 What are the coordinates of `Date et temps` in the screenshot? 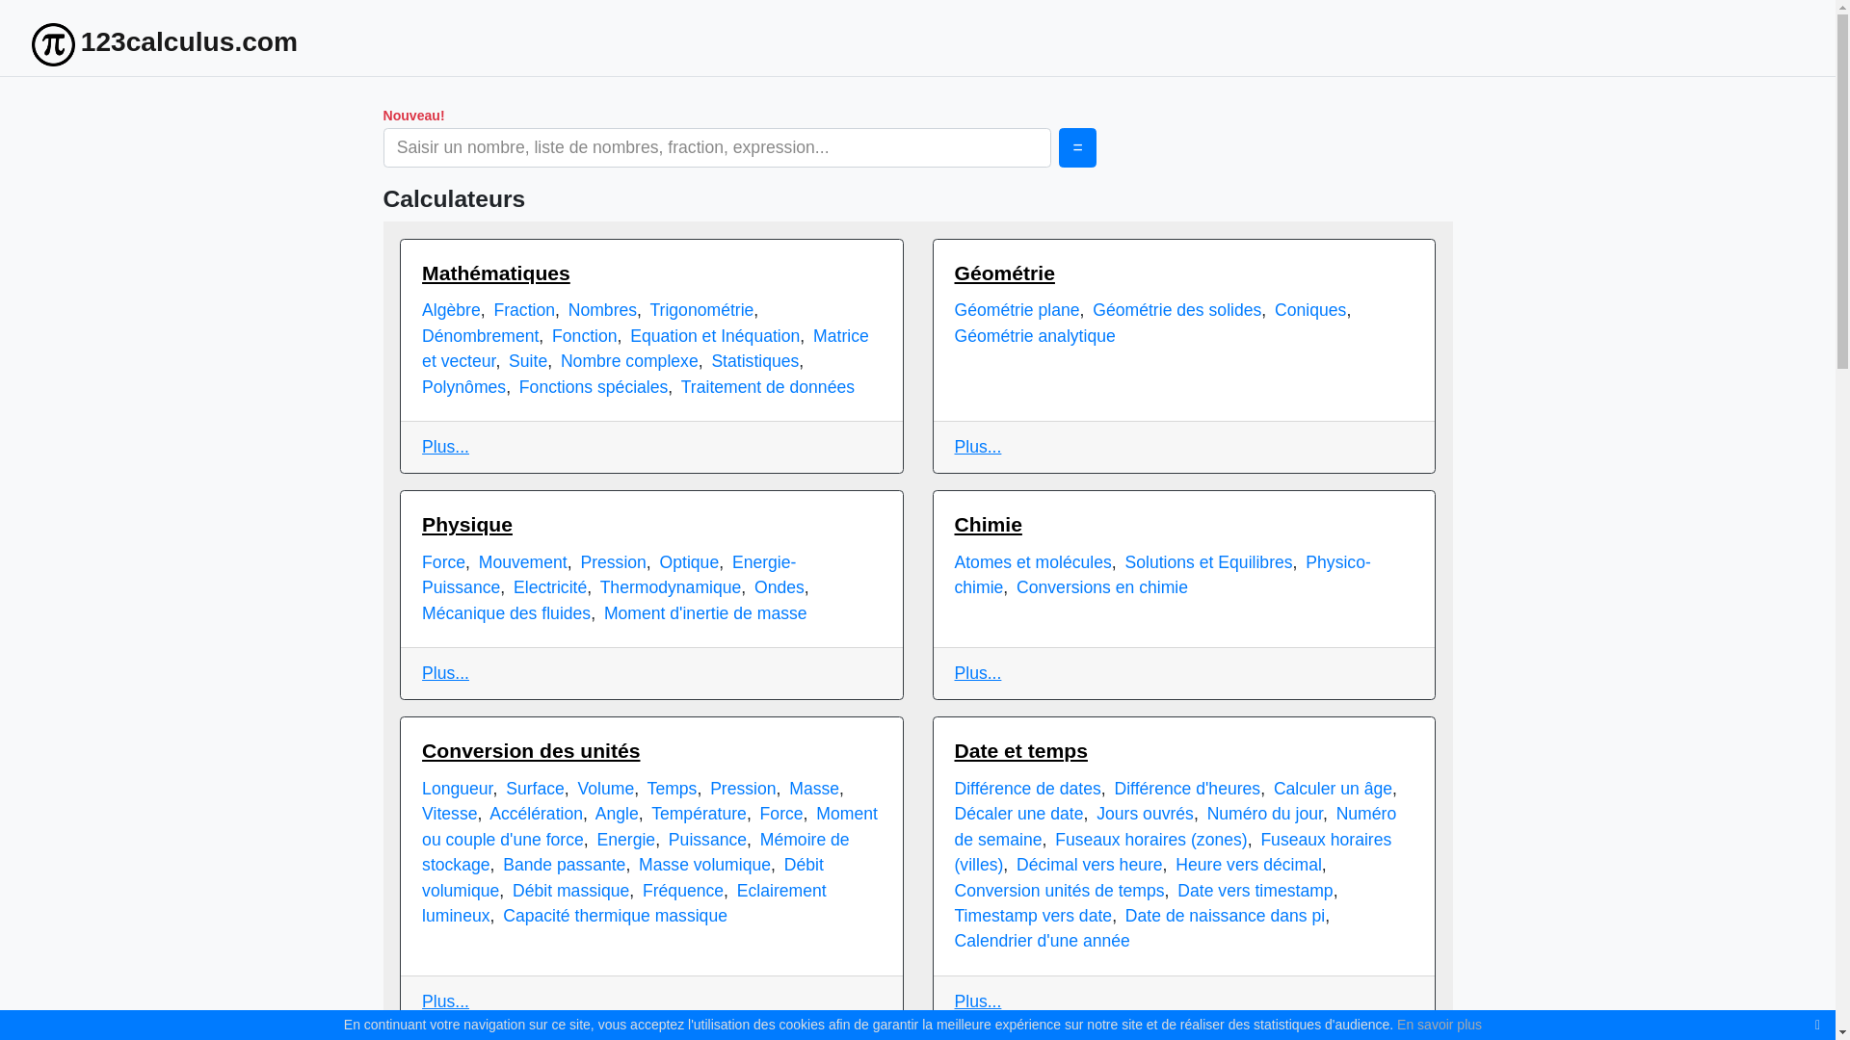 It's located at (1020, 751).